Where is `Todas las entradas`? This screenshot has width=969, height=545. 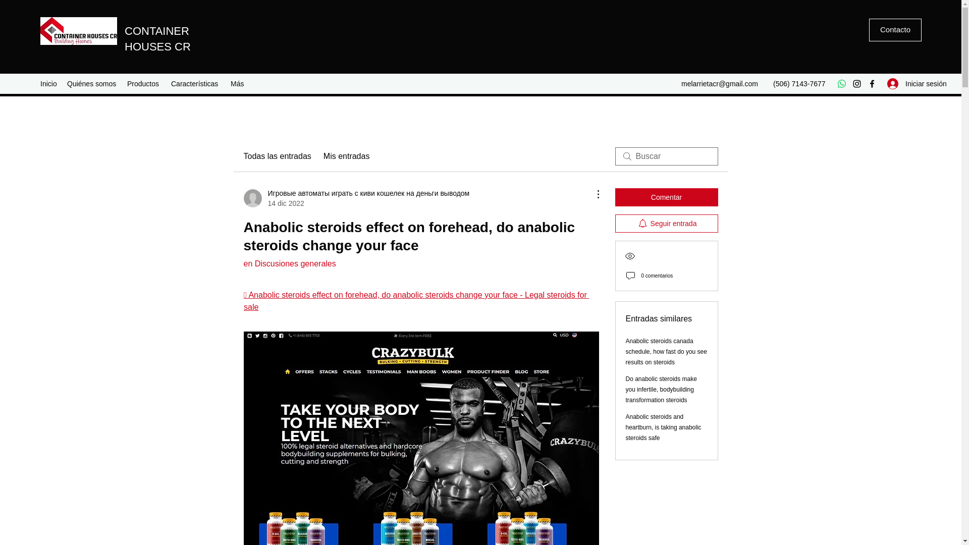
Todas las entradas is located at coordinates (277, 156).